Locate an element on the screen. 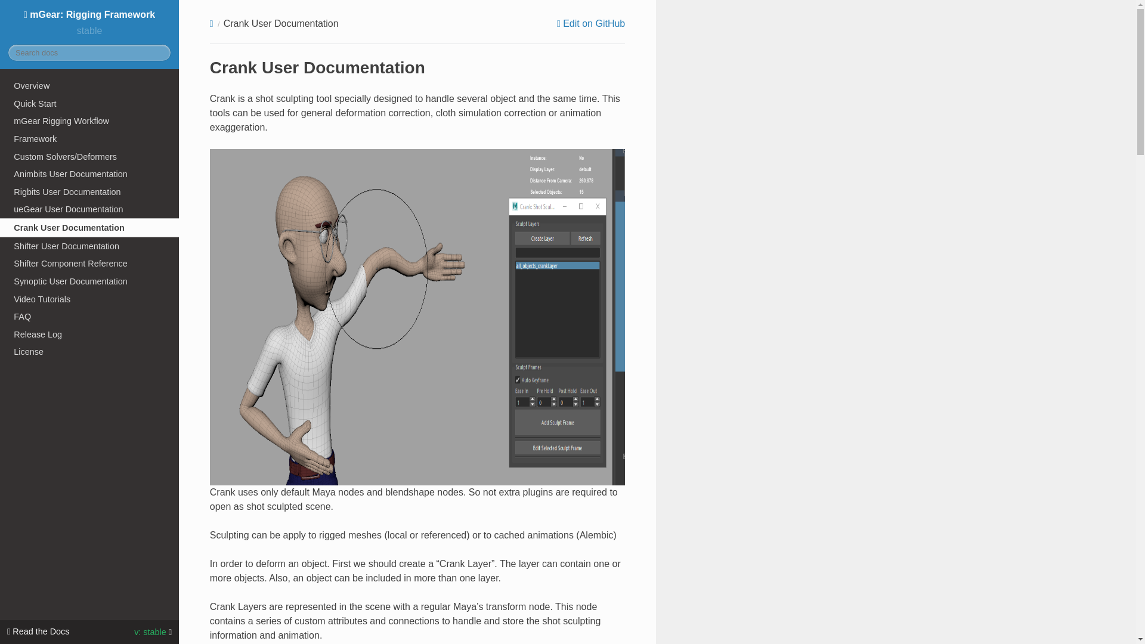 The height and width of the screenshot is (644, 1145). Release Log is located at coordinates (89, 334).